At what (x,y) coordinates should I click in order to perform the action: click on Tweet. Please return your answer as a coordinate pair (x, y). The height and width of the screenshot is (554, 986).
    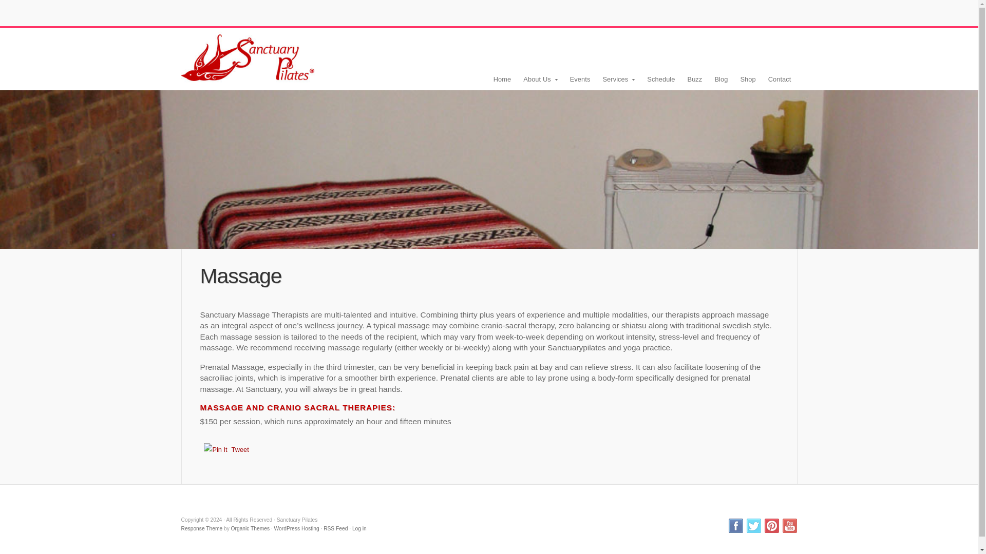
    Looking at the image, I should click on (240, 449).